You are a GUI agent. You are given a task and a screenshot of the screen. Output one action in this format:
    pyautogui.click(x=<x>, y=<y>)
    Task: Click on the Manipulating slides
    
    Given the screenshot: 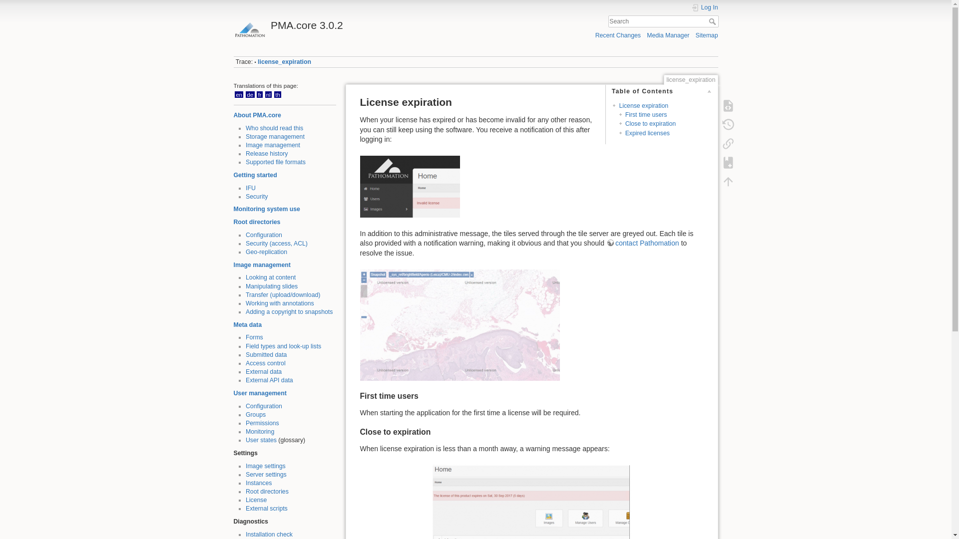 What is the action you would take?
    pyautogui.click(x=271, y=286)
    